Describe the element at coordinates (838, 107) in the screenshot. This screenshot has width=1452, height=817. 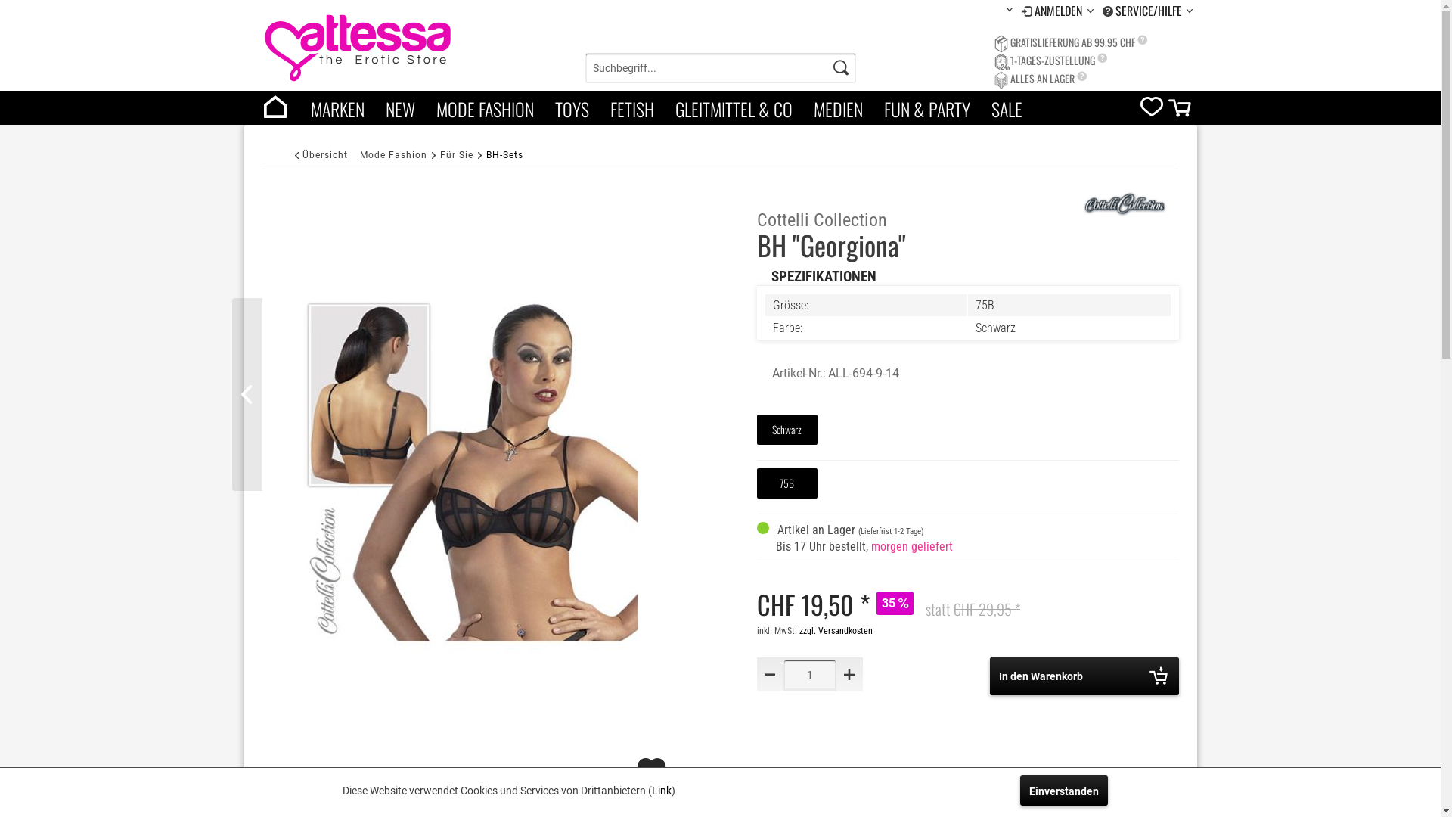
I see `MEDIEN` at that location.